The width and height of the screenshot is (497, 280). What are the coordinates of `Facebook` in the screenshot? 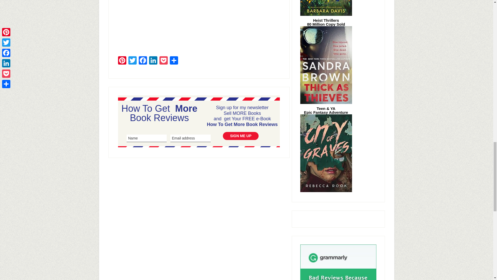 It's located at (143, 61).